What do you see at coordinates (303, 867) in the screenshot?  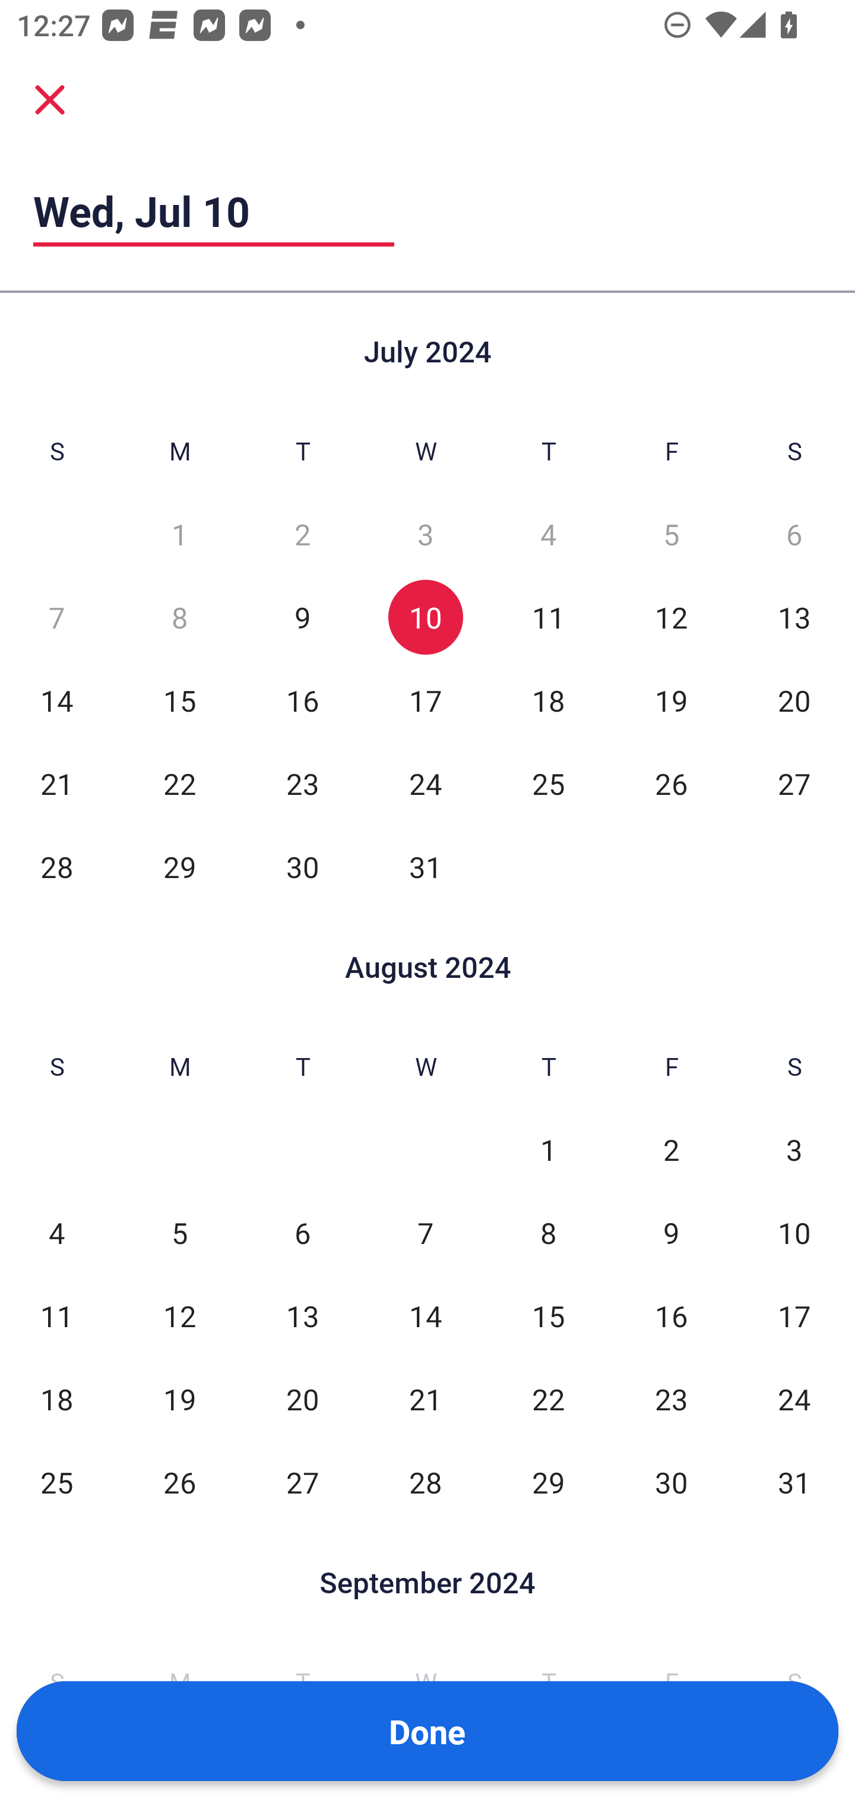 I see `30 Tue, Jul 30, Not Selected` at bounding box center [303, 867].